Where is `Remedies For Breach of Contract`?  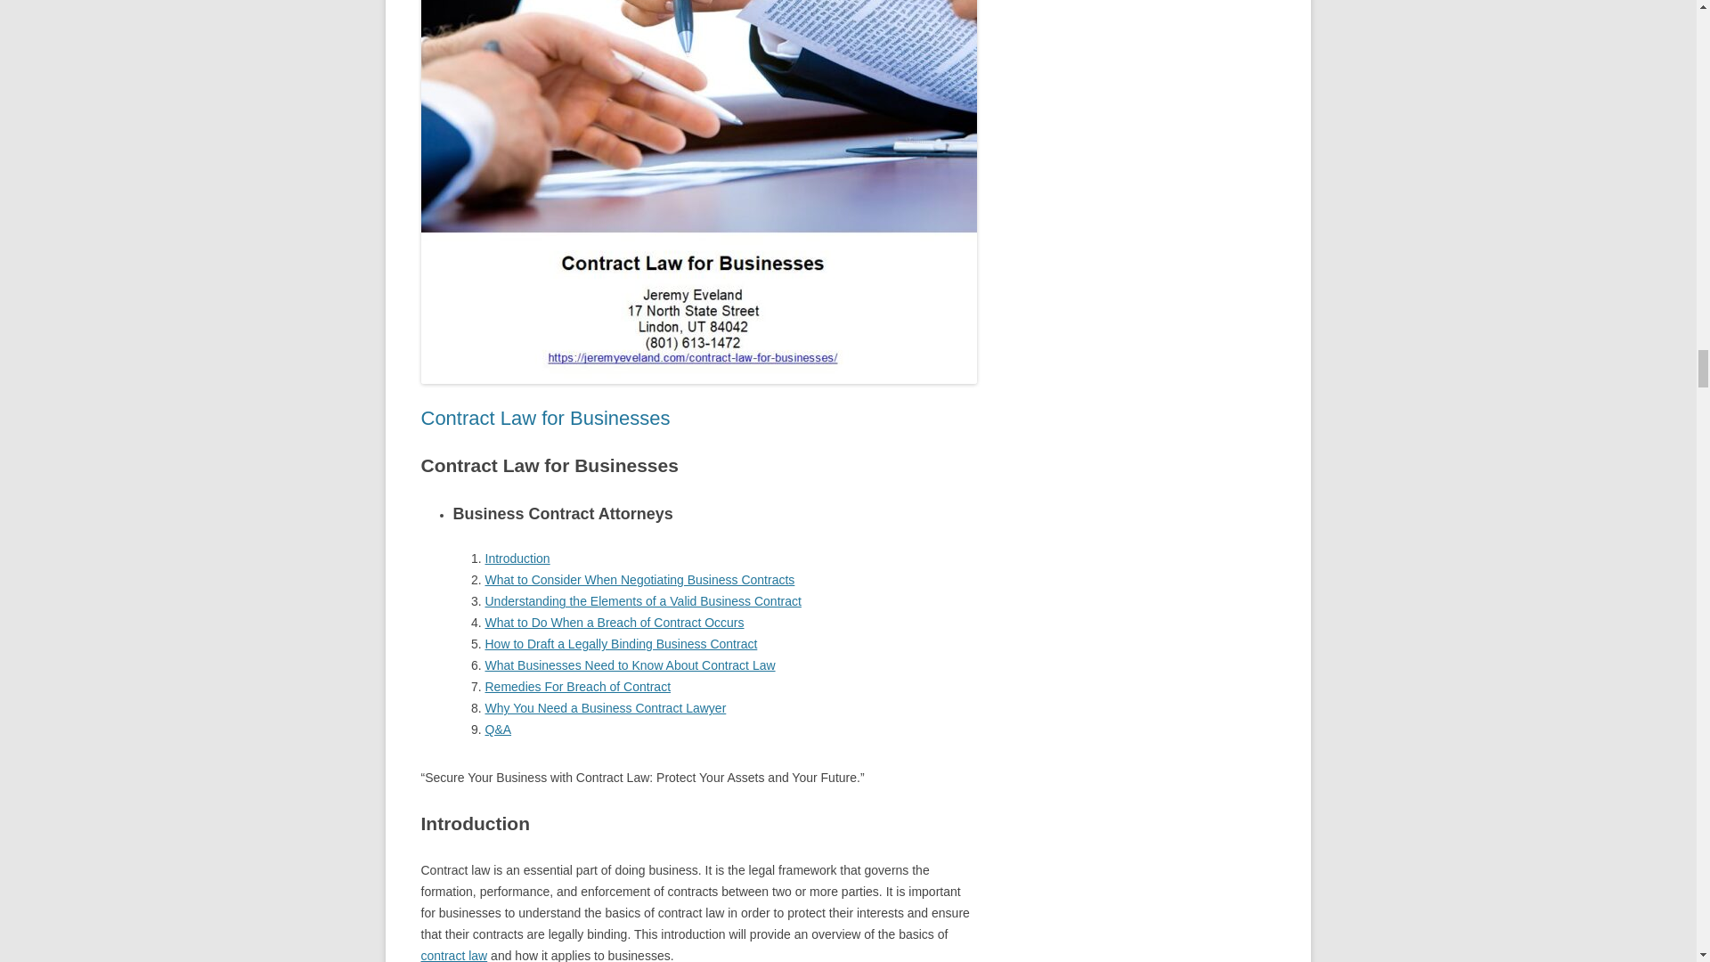
Remedies For Breach of Contract is located at coordinates (577, 686).